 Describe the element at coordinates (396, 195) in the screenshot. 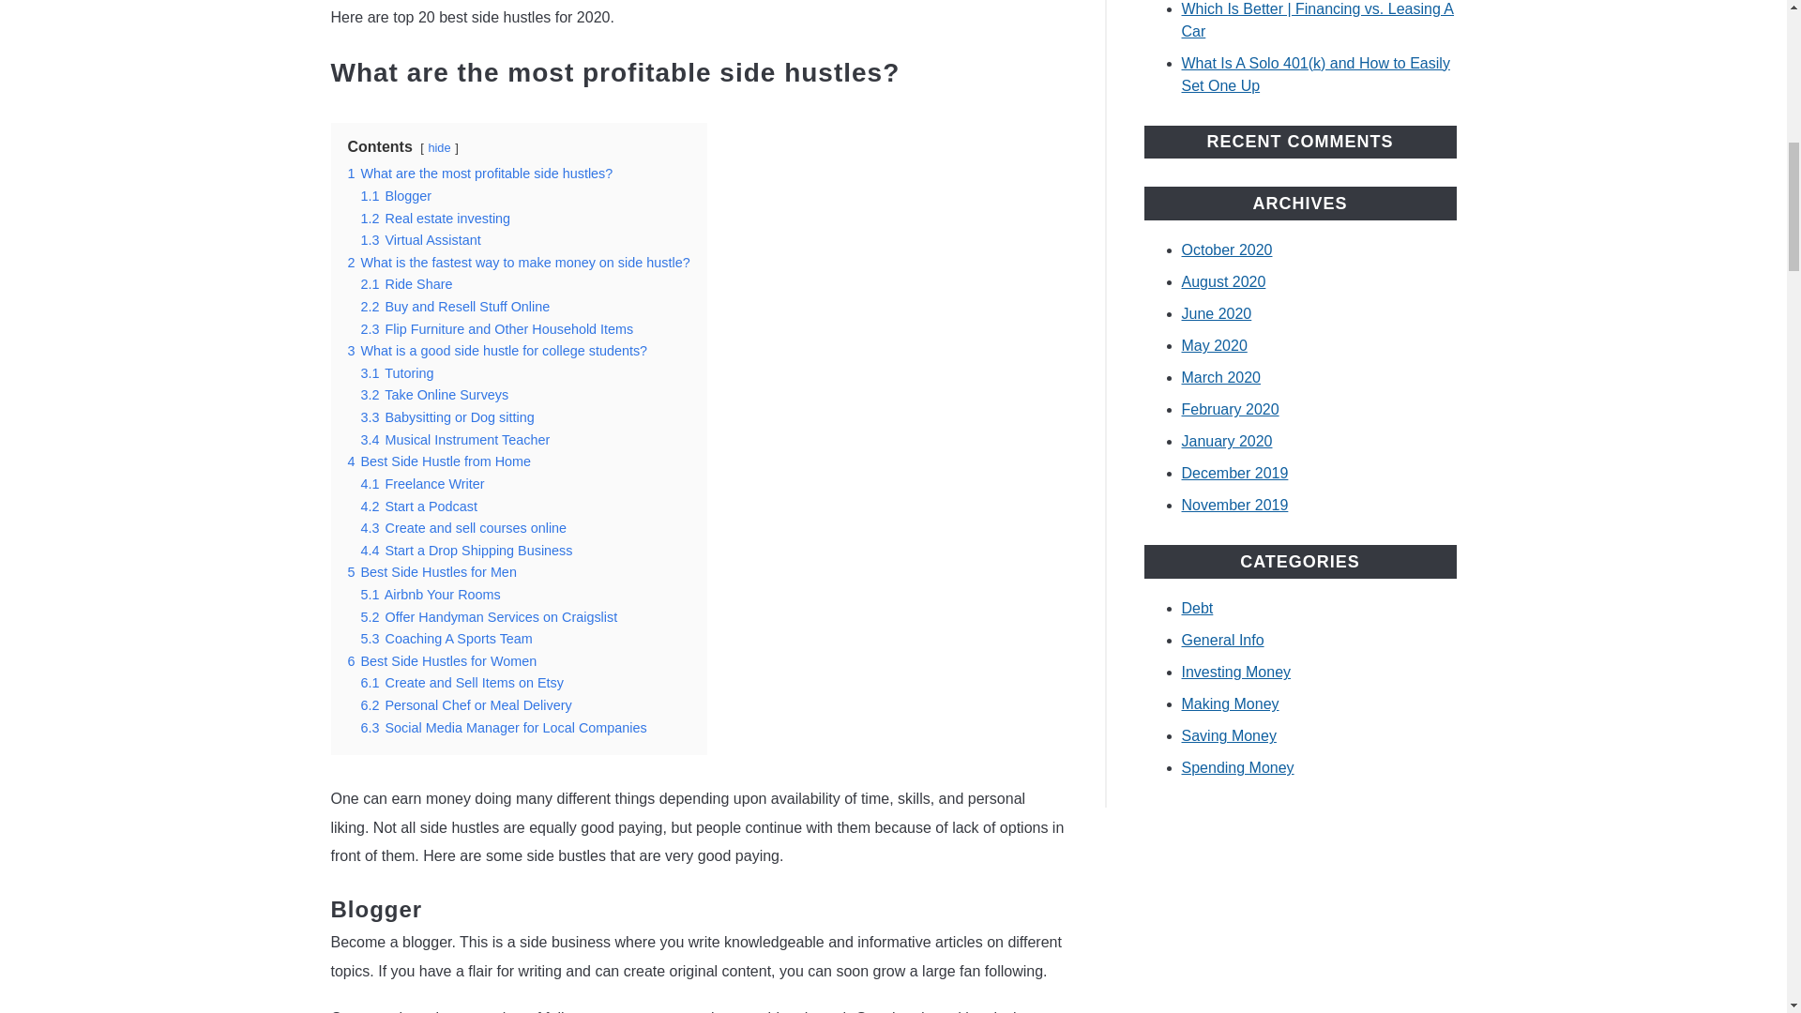

I see `1.1 Blogger` at that location.